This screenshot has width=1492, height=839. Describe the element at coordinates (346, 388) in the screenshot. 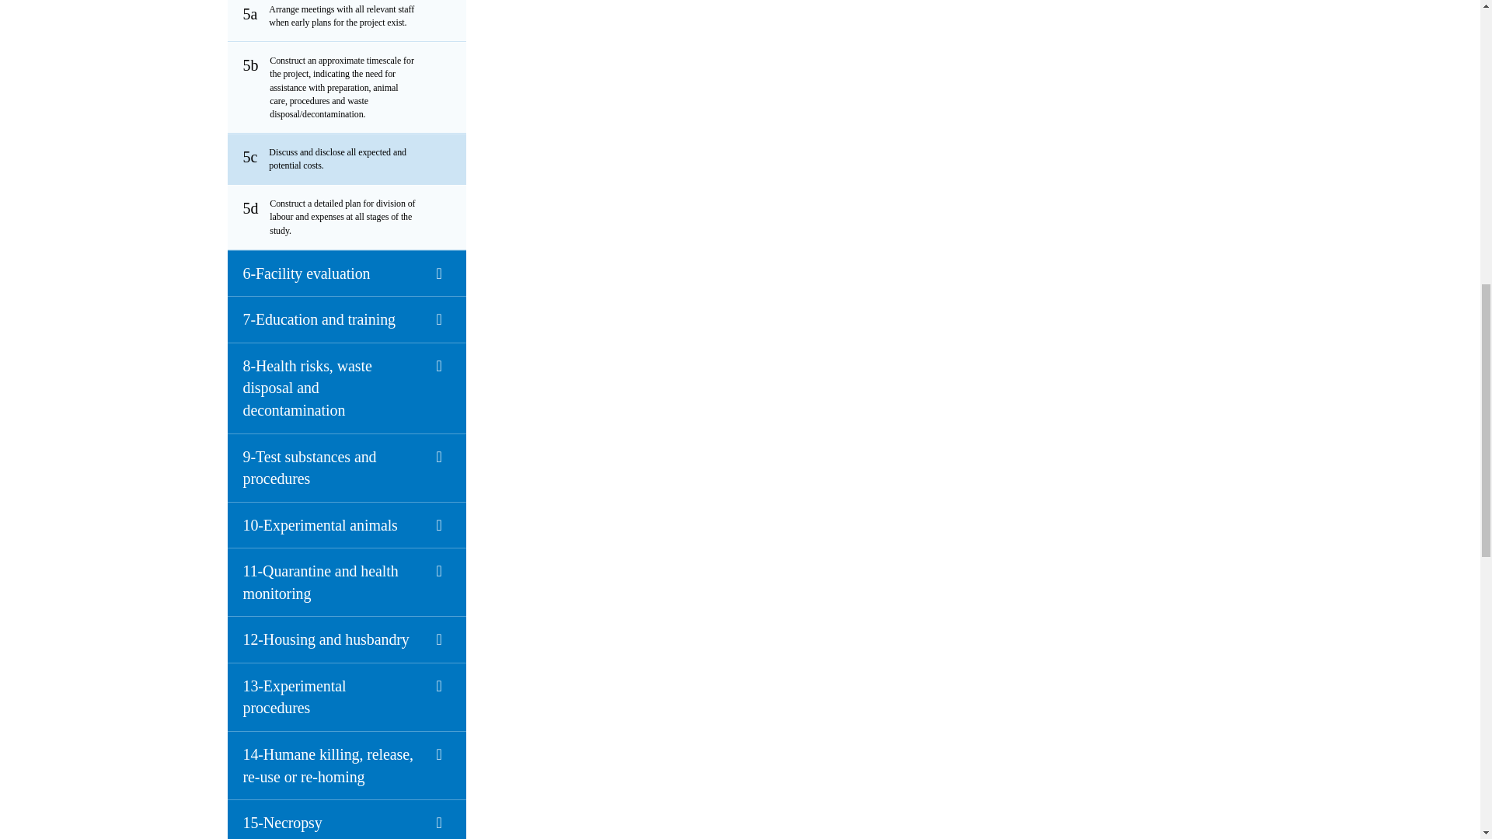

I see `8-Health risks, waste disposal and decontamination` at that location.